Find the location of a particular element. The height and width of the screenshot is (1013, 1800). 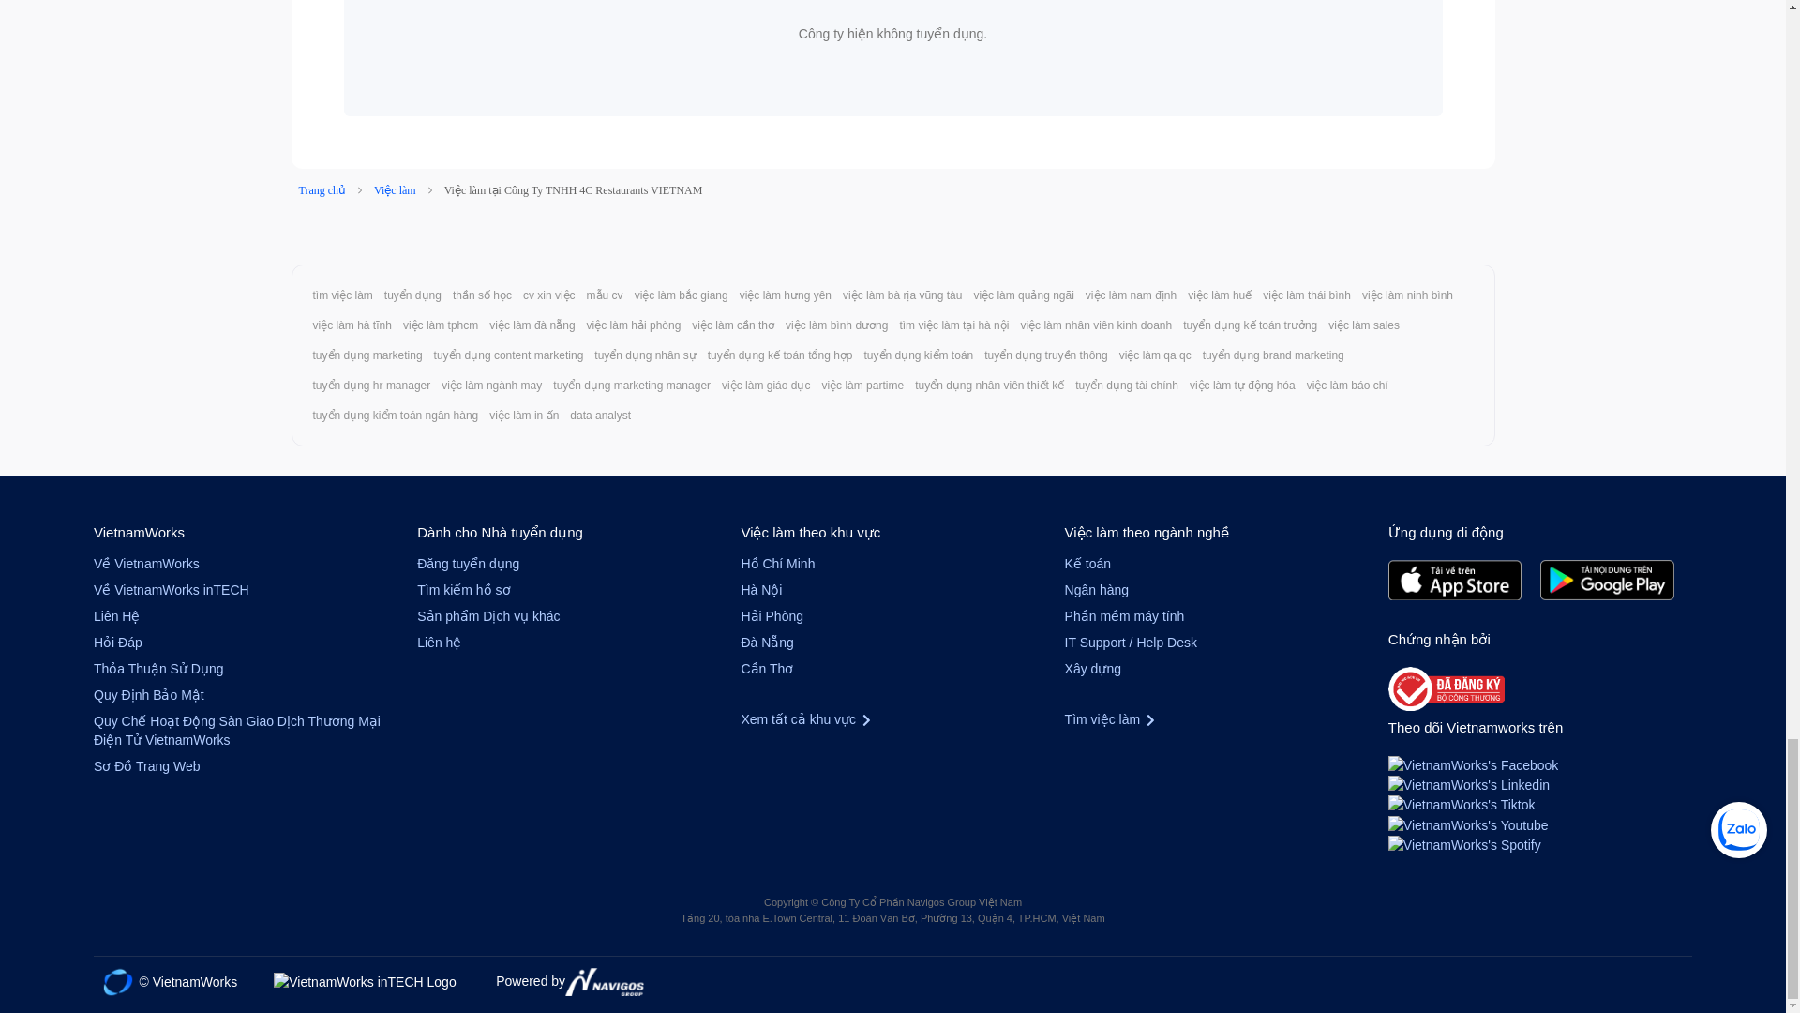

VietnamWorks's Tiktok is located at coordinates (1461, 803).